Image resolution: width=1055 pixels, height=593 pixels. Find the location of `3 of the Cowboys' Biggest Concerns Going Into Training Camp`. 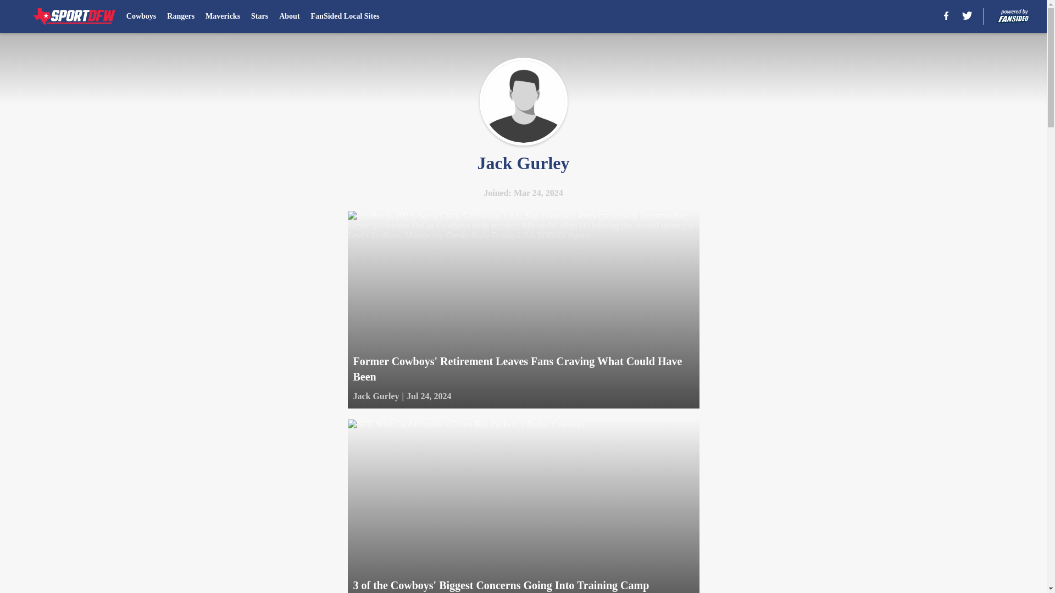

3 of the Cowboys' Biggest Concerns Going Into Training Camp is located at coordinates (523, 506).